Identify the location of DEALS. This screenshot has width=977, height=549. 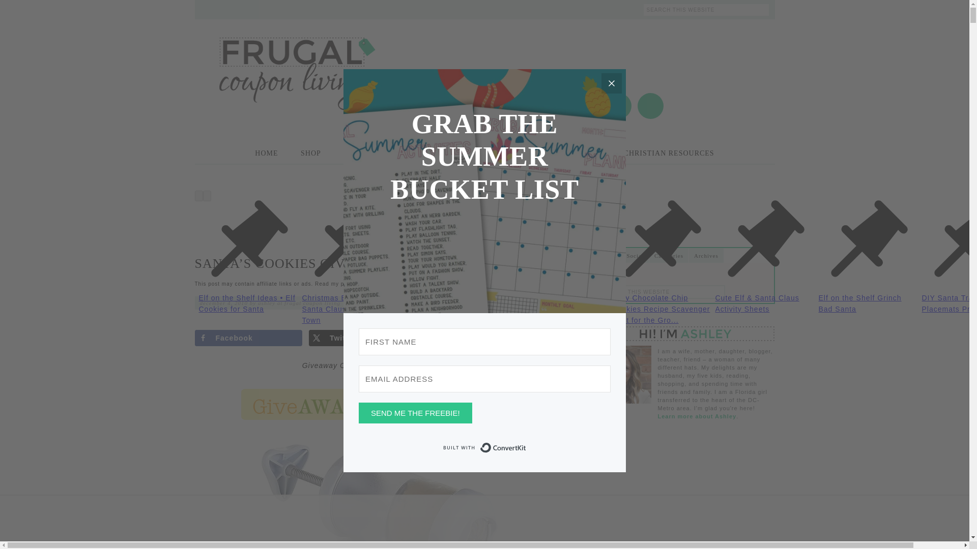
(524, 152).